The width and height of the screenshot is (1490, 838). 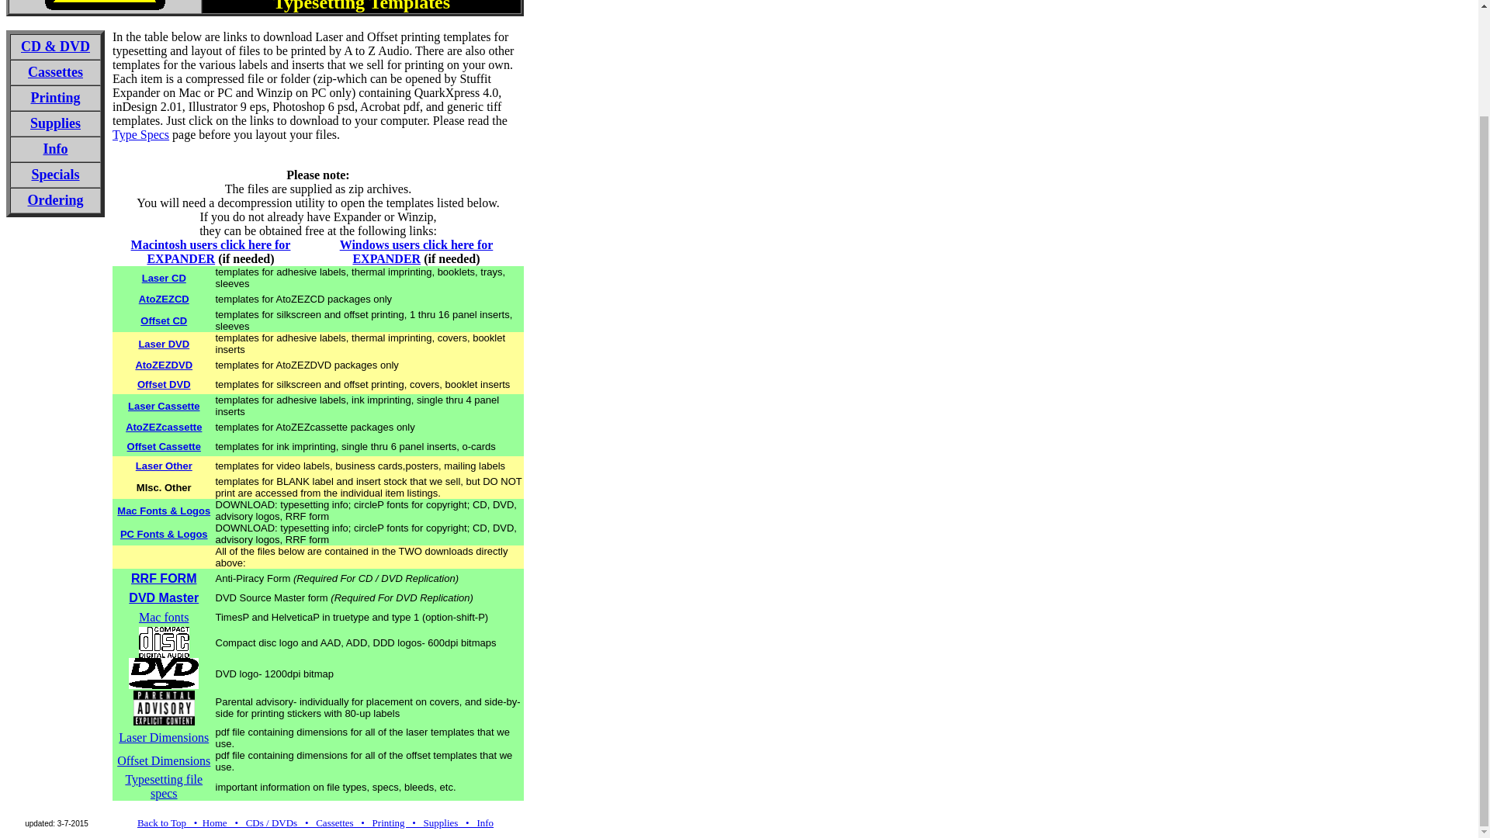 I want to click on Specials, so click(x=54, y=174).